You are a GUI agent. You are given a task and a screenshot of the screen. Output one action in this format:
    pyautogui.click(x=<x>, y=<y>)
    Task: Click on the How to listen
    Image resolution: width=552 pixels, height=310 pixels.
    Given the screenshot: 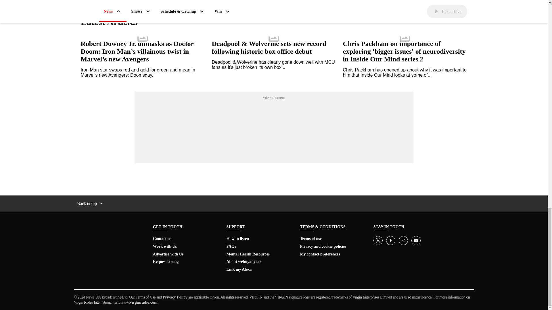 What is the action you would take?
    pyautogui.click(x=237, y=239)
    